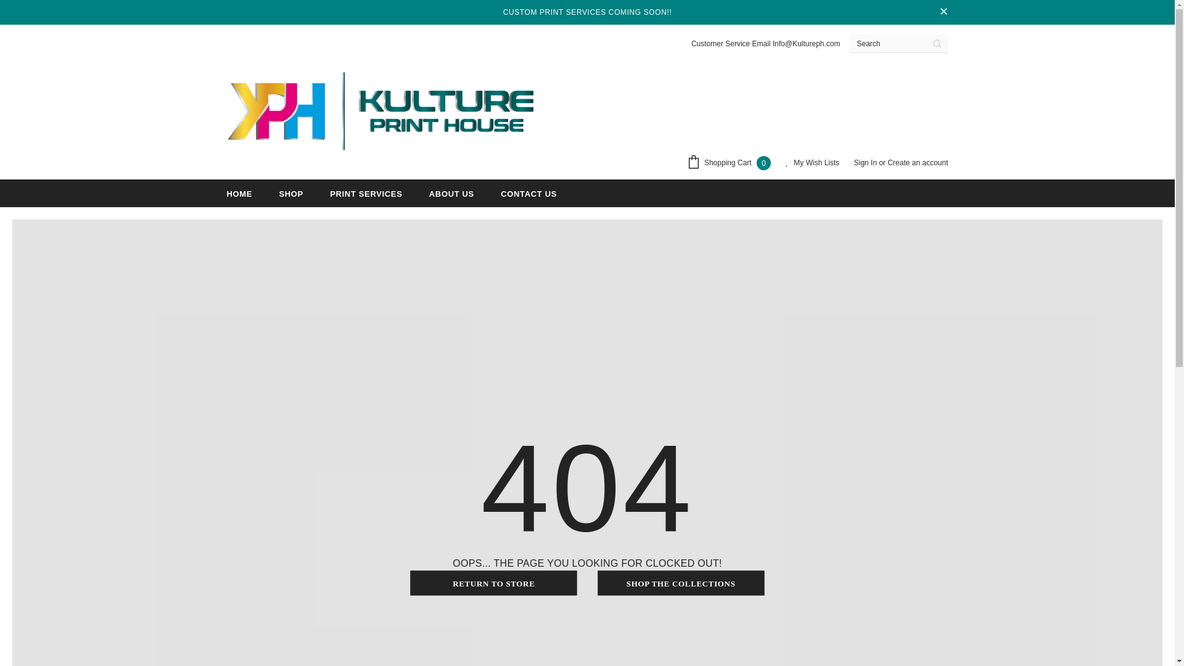 This screenshot has width=1184, height=666. I want to click on PRINT SERVICES, so click(366, 192).